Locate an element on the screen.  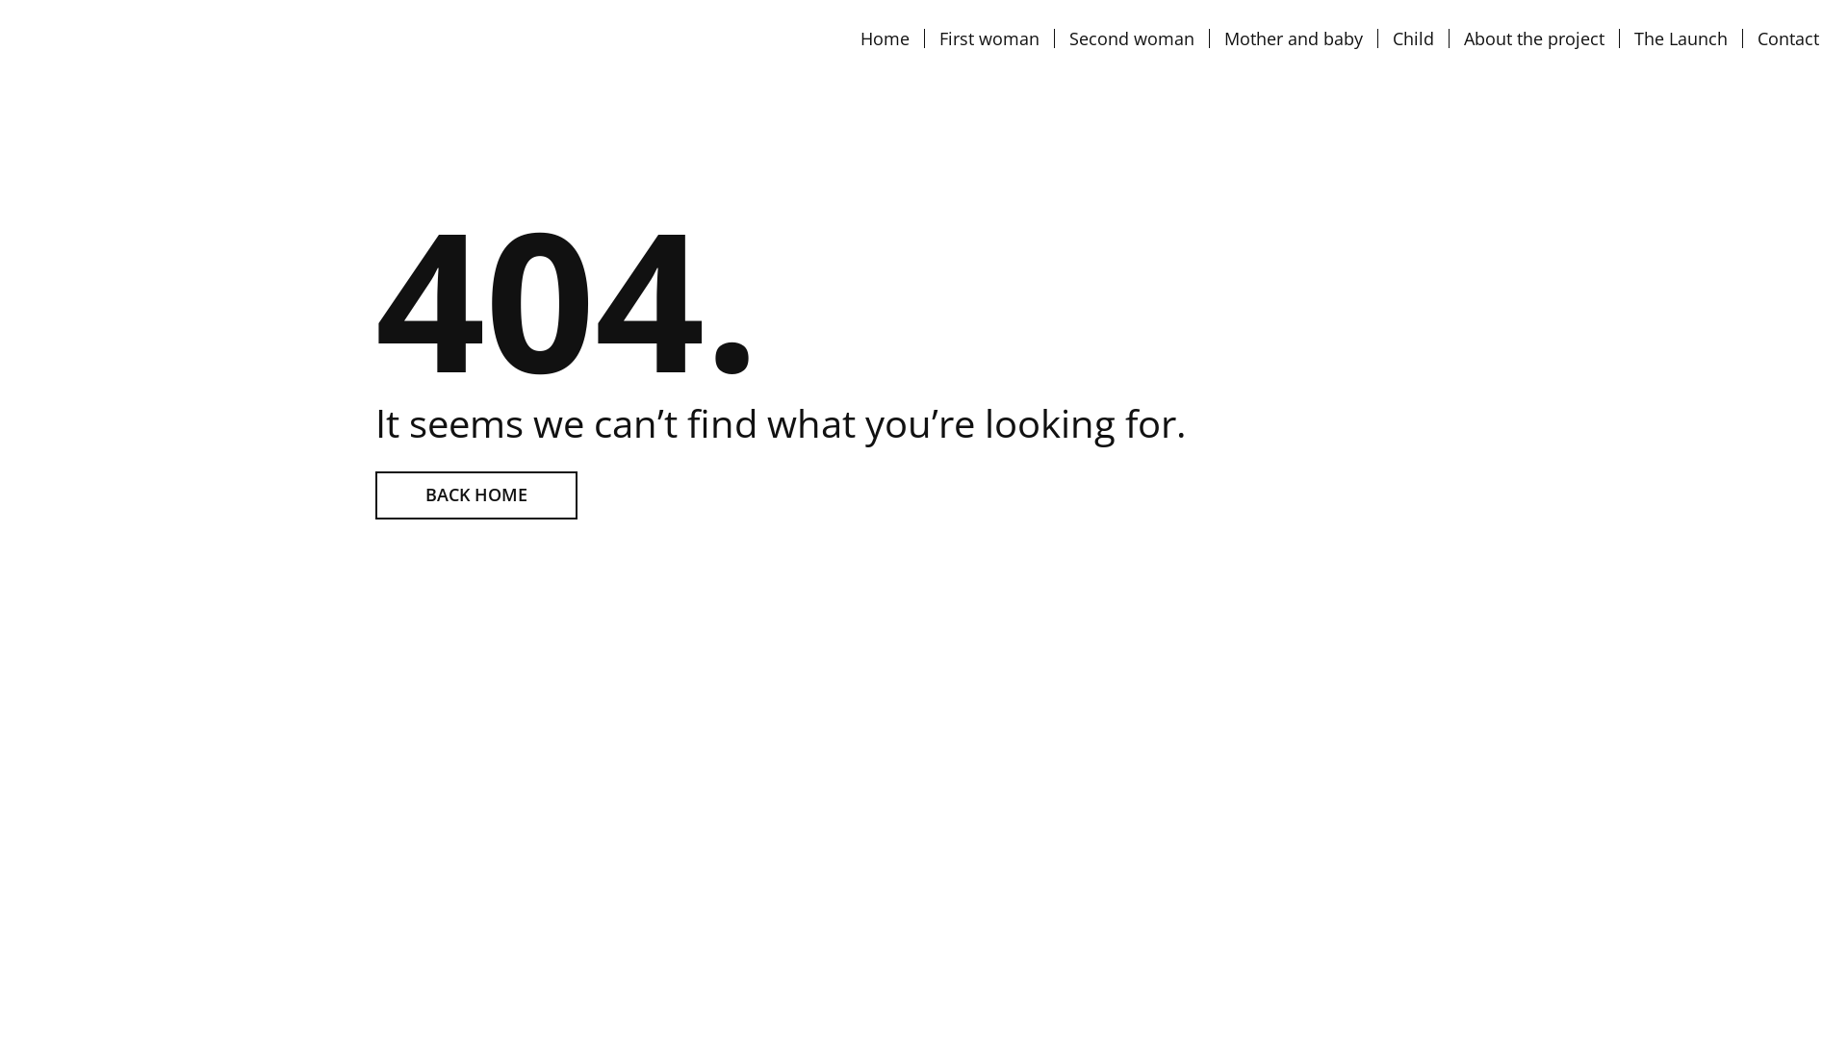
Contact is located at coordinates (1788, 38).